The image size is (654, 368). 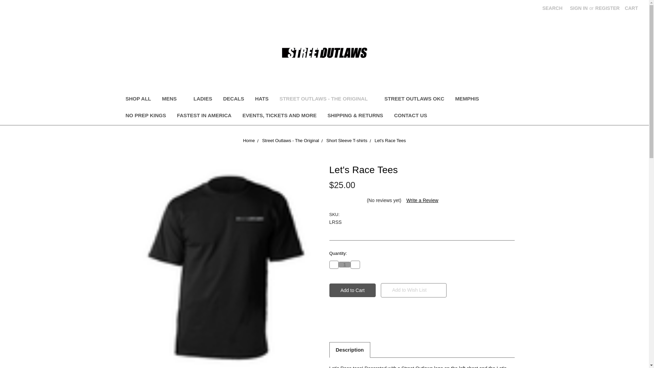 What do you see at coordinates (552, 8) in the screenshot?
I see `SEARCH` at bounding box center [552, 8].